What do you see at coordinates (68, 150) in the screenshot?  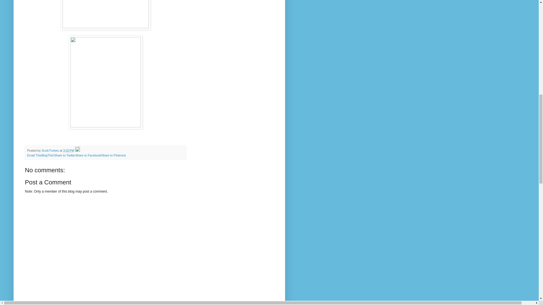 I see `permanent link` at bounding box center [68, 150].